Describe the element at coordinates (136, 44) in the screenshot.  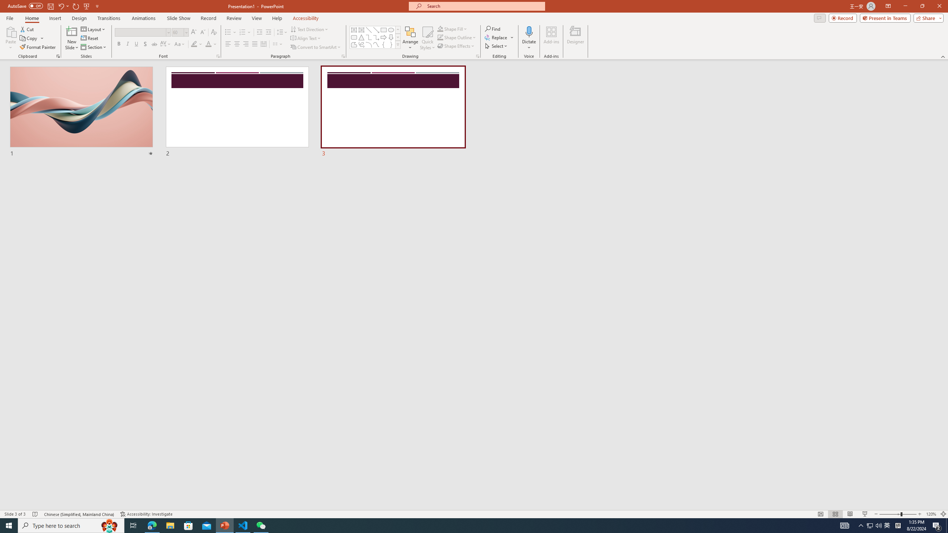
I see `Underline` at that location.